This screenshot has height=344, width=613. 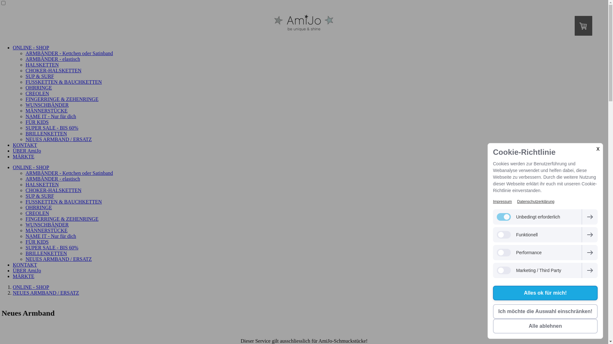 What do you see at coordinates (37, 94) in the screenshot?
I see `CREOLEN` at bounding box center [37, 94].